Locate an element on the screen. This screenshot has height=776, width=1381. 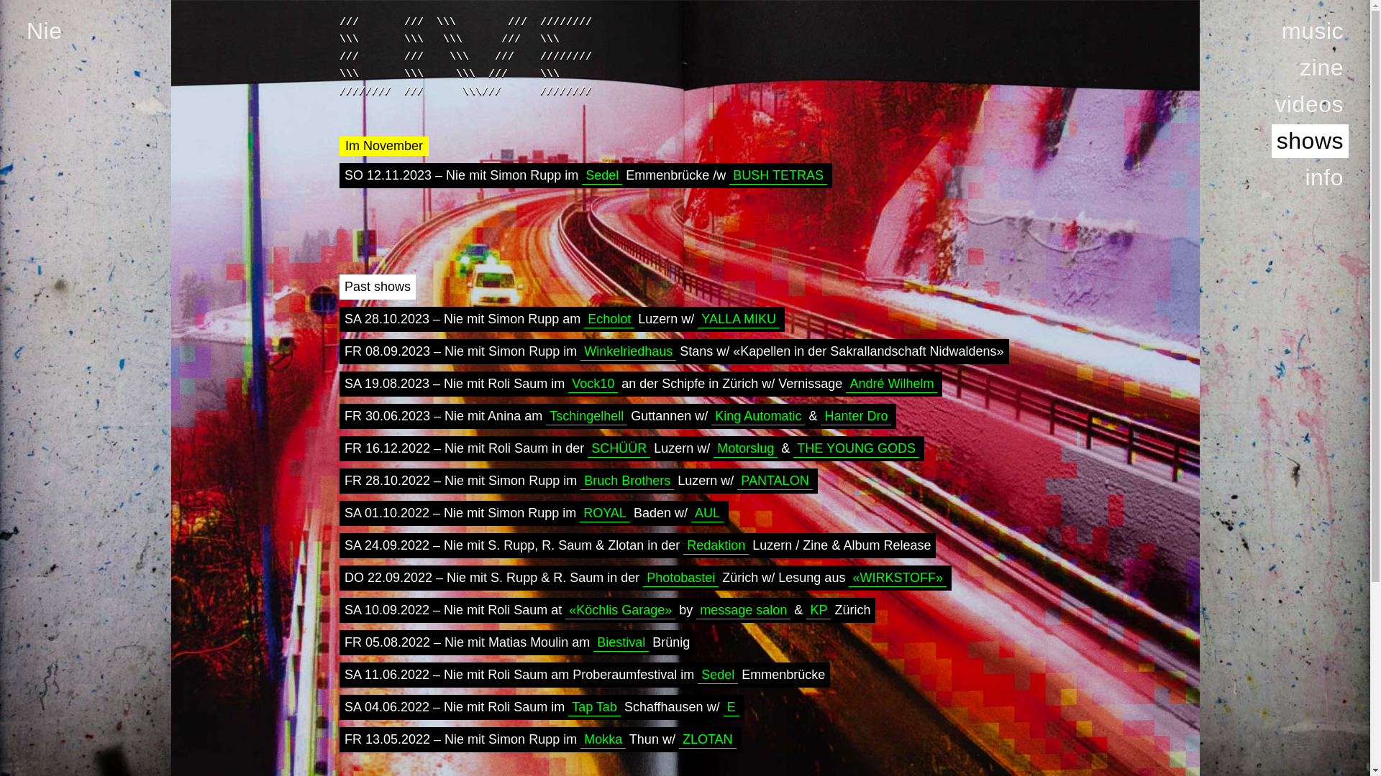
E is located at coordinates (731, 707).